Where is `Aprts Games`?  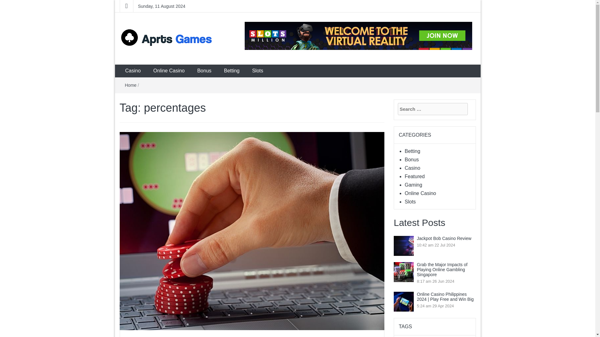
Aprts Games is located at coordinates (152, 58).